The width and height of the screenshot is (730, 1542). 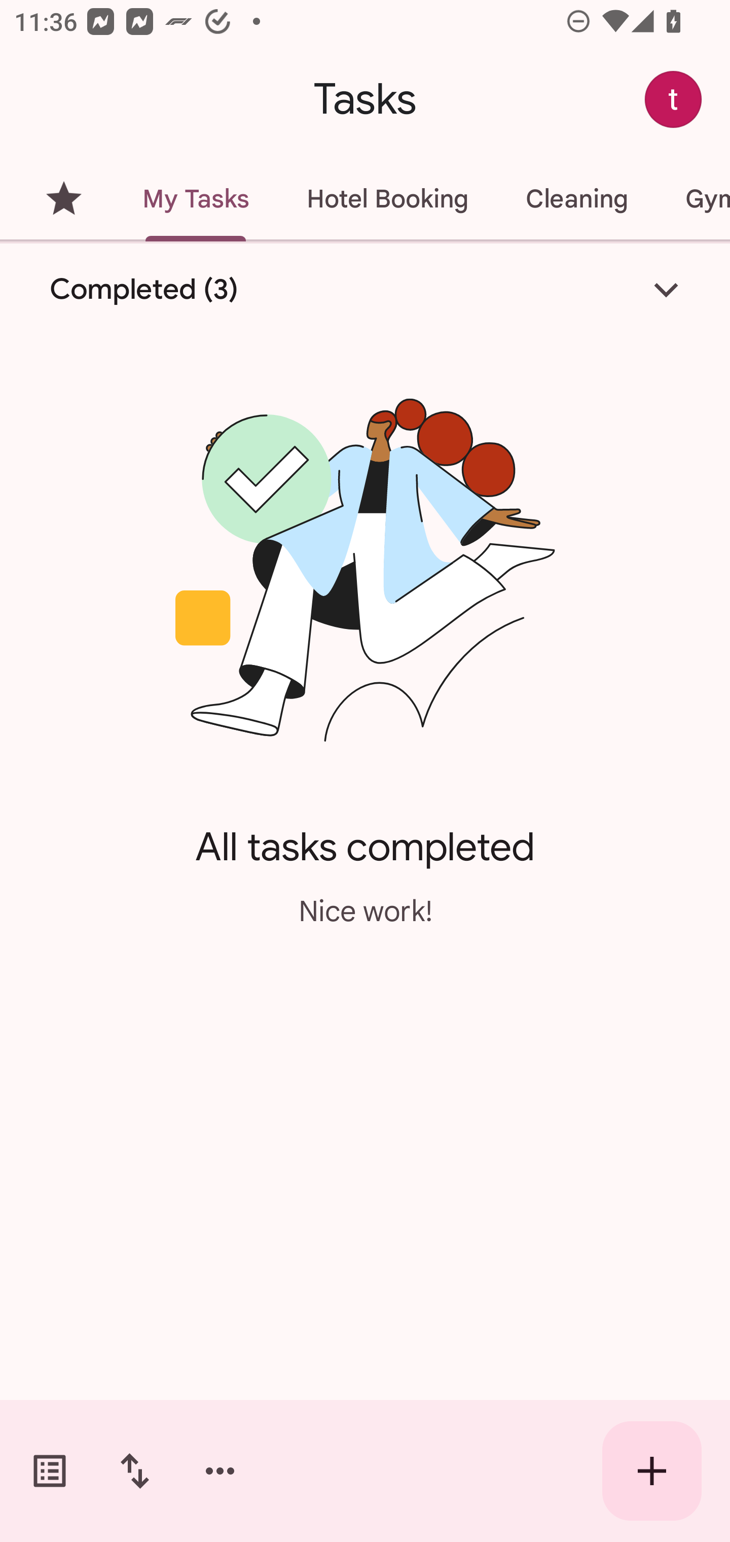 I want to click on More options, so click(x=220, y=1471).